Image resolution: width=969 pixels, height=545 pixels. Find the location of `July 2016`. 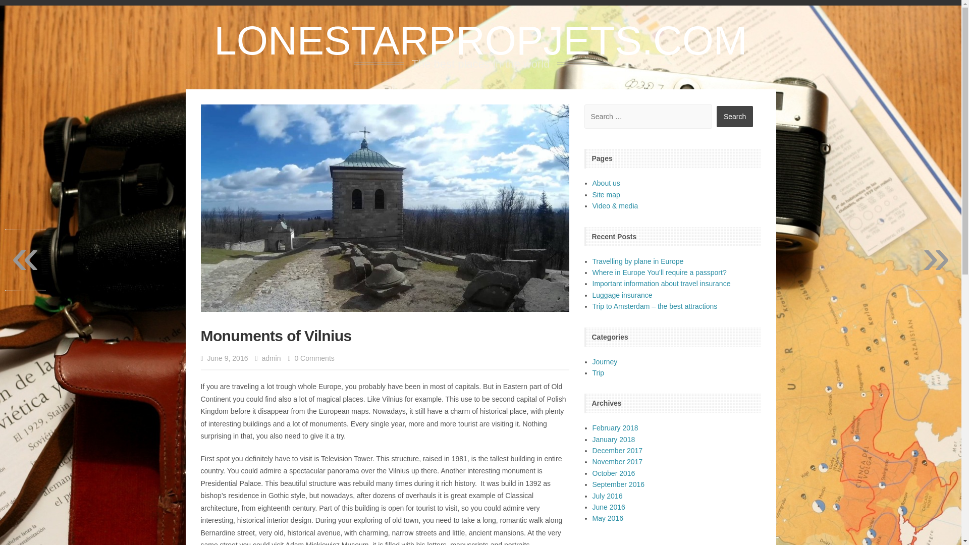

July 2016 is located at coordinates (608, 496).